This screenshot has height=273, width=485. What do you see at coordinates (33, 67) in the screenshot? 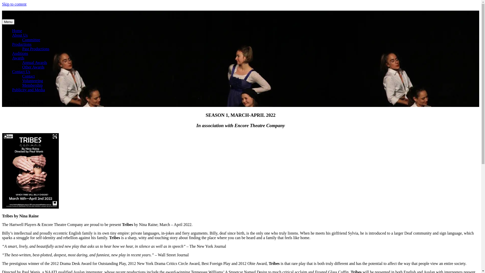
I see `Other Awards` at bounding box center [33, 67].